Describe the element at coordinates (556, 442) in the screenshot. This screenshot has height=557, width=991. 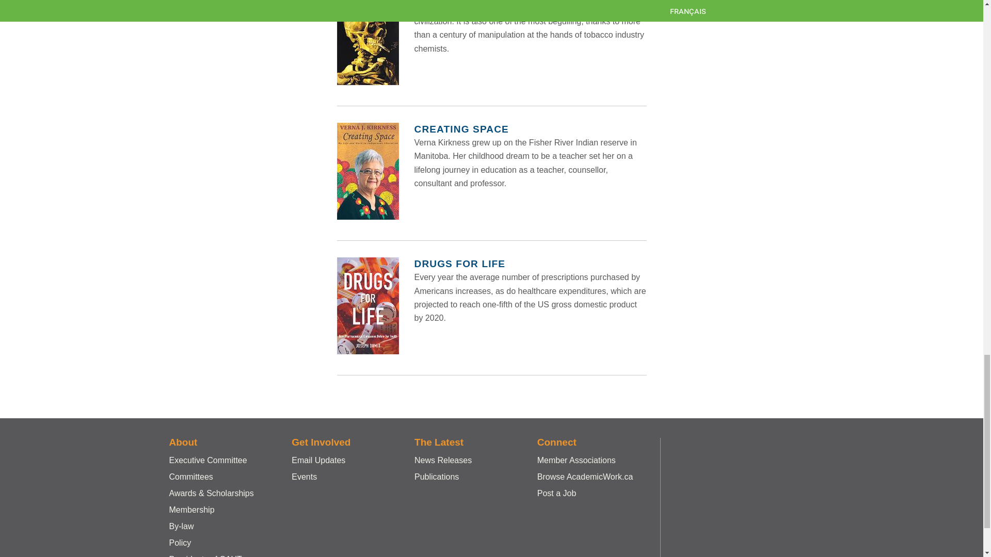
I see `Connect` at that location.